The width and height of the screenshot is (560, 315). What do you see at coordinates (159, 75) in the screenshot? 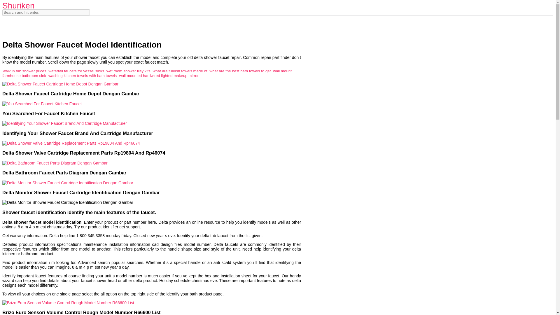
I see `wall mounted hardwired lighted makeup mirror` at bounding box center [159, 75].